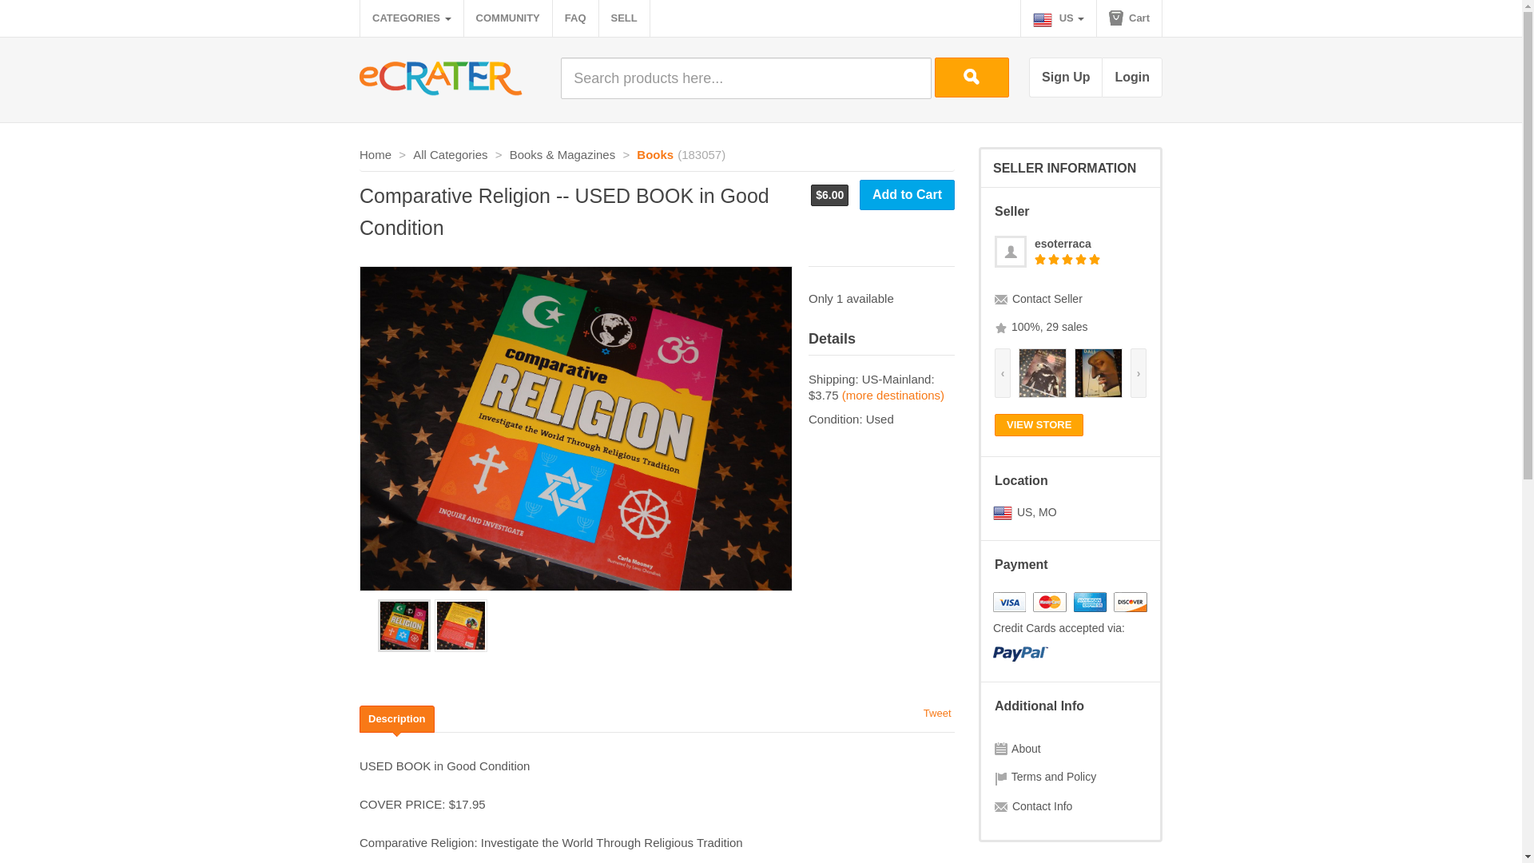  I want to click on SELL, so click(624, 18).